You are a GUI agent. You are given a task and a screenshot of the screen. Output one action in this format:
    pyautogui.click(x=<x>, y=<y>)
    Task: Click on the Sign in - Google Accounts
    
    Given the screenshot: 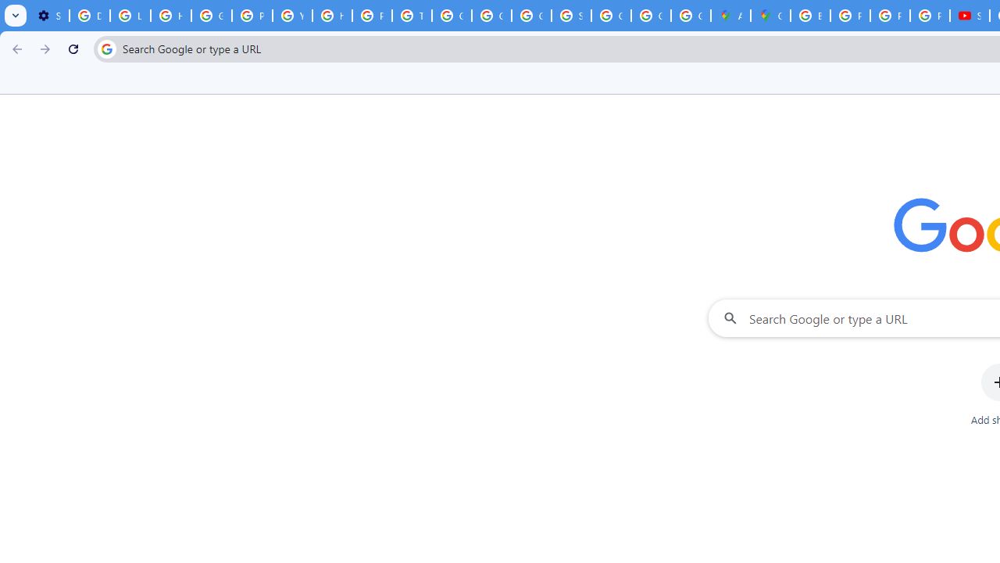 What is the action you would take?
    pyautogui.click(x=571, y=16)
    